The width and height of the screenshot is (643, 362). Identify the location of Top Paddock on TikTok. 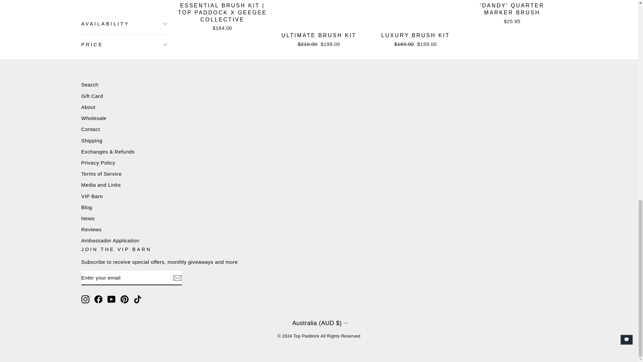
(137, 299).